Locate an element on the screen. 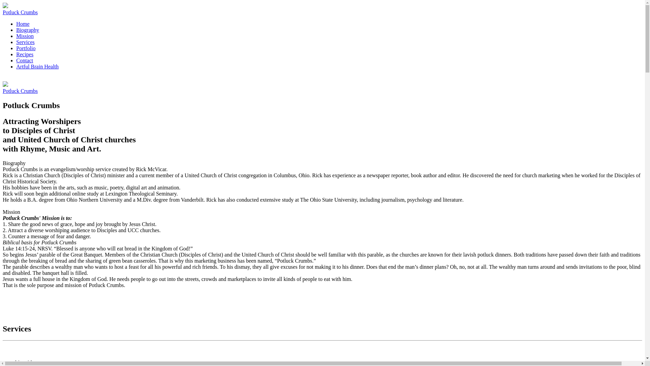 Image resolution: width=650 pixels, height=366 pixels. Mission is located at coordinates (25, 36).